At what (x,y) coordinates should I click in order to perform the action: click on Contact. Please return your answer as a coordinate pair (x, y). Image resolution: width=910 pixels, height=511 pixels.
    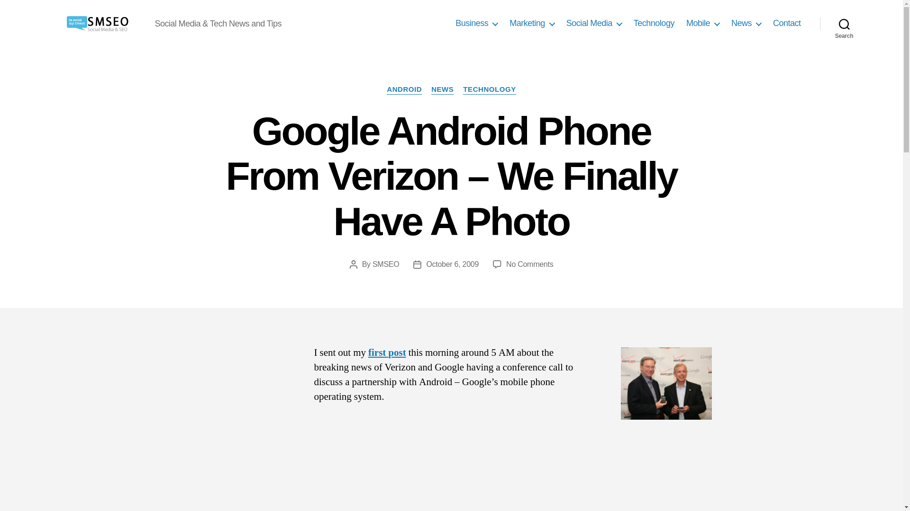
    Looking at the image, I should click on (787, 23).